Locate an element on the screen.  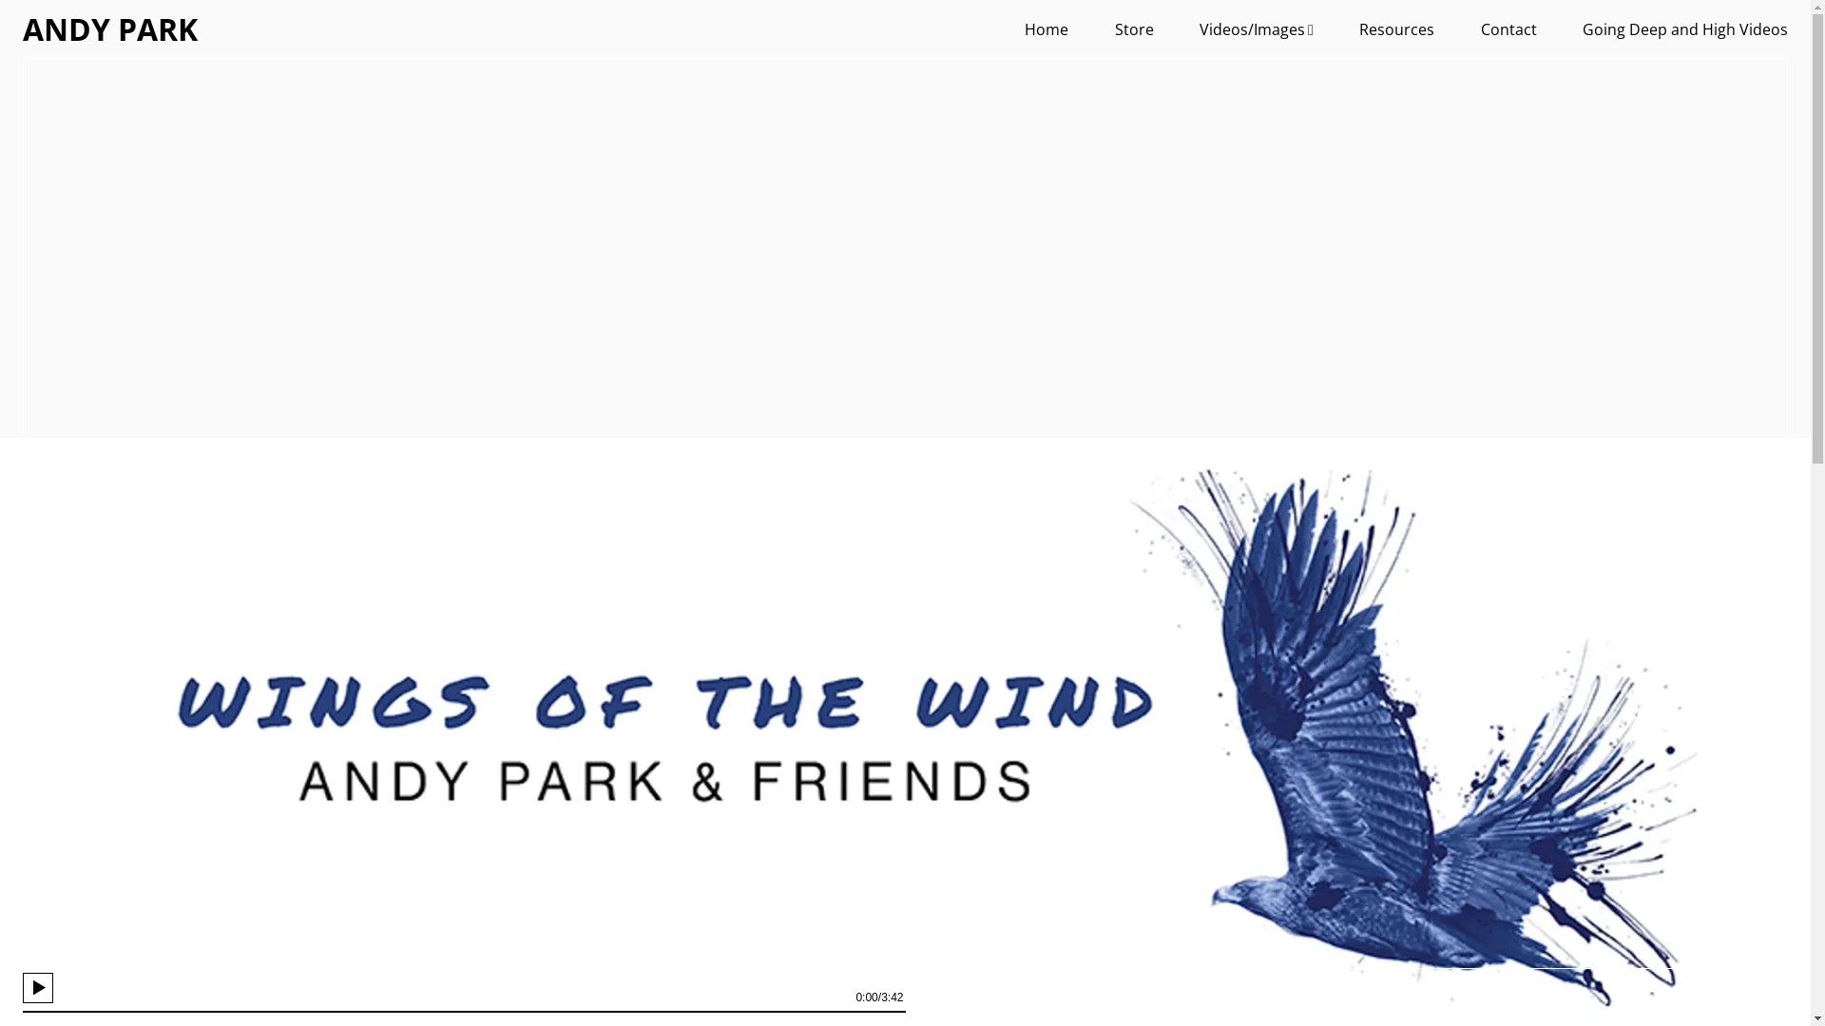
Videos/Images is located at coordinates (1257, 30).